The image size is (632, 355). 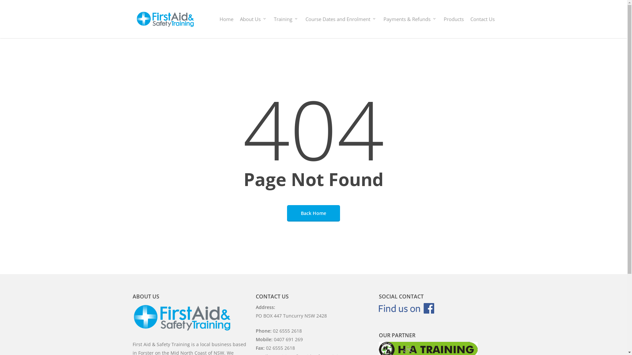 What do you see at coordinates (286, 19) in the screenshot?
I see `Training` at bounding box center [286, 19].